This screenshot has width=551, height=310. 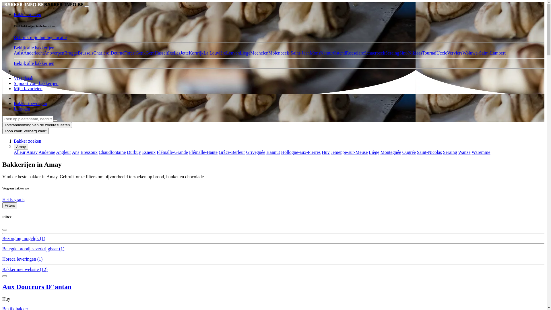 What do you see at coordinates (481, 152) in the screenshot?
I see `Waremme` at bounding box center [481, 152].